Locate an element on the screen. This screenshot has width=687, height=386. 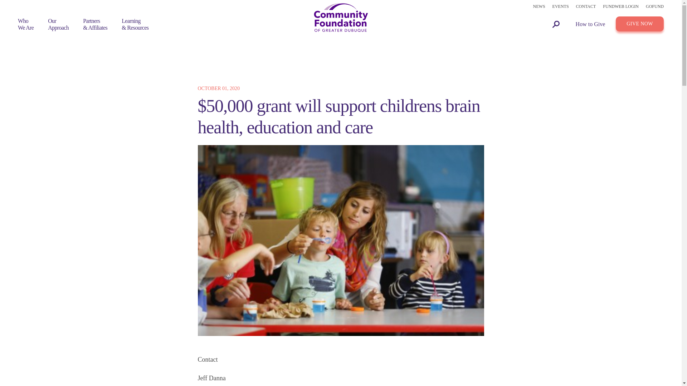
NEWS is located at coordinates (586, 6).